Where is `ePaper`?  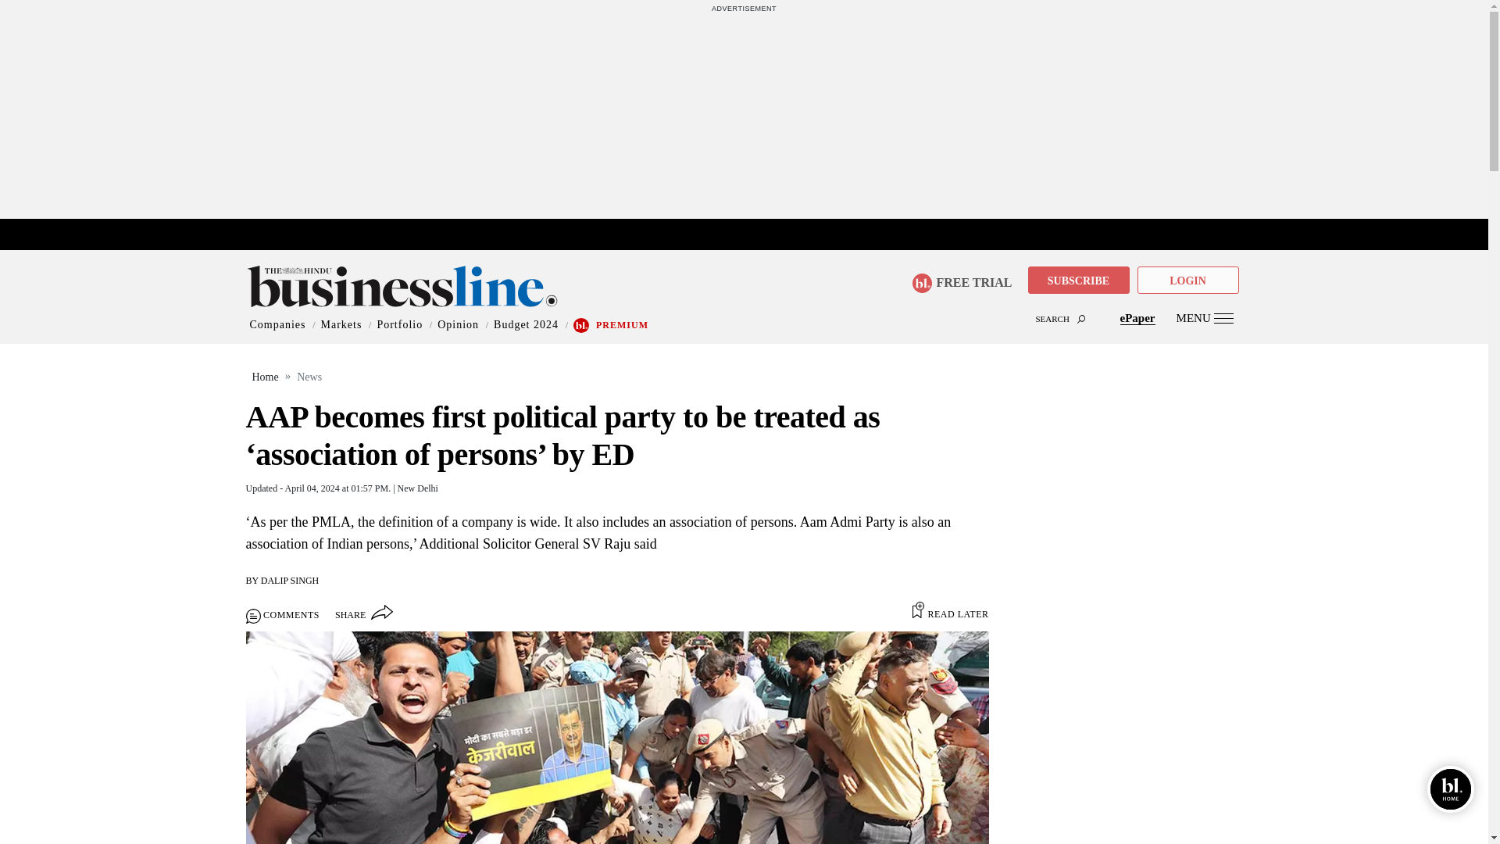
ePaper is located at coordinates (1137, 317).